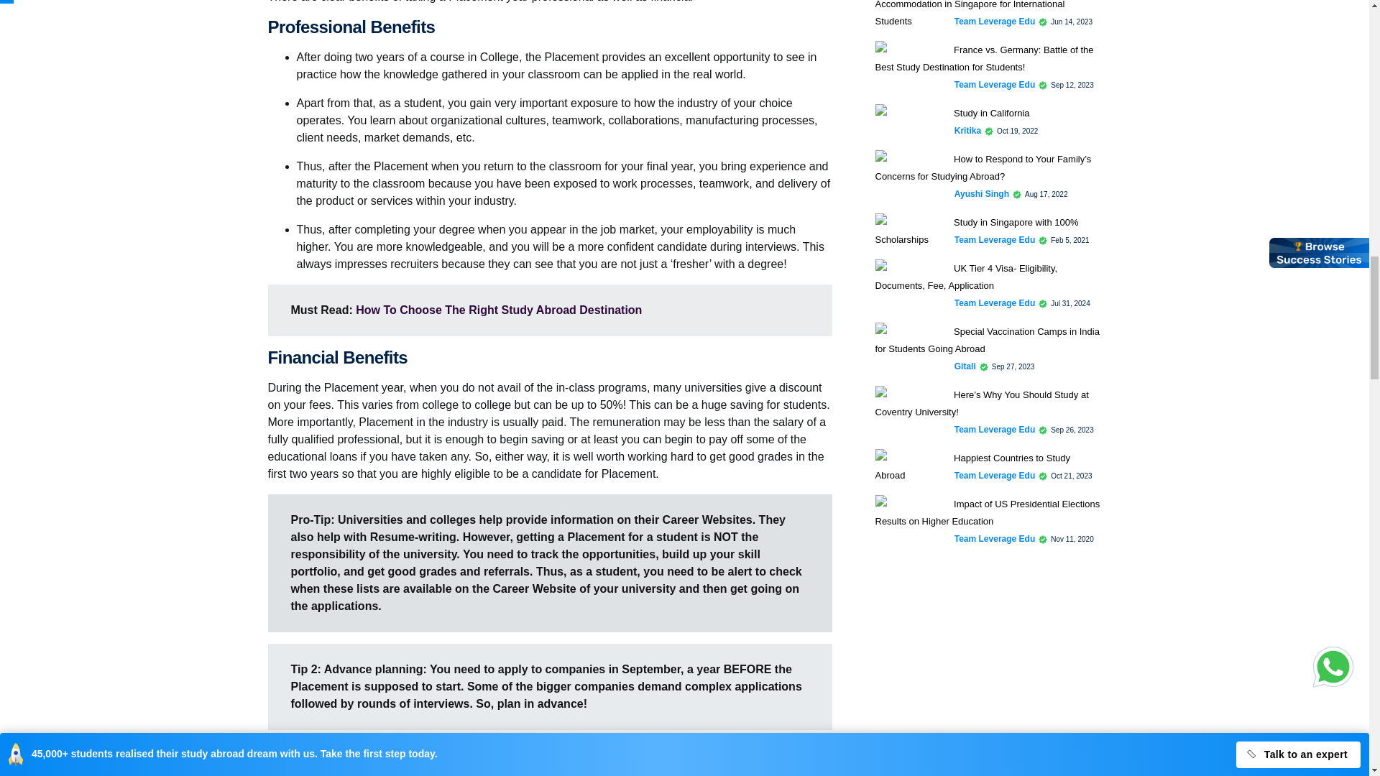 The width and height of the screenshot is (1380, 776). What do you see at coordinates (995, 429) in the screenshot?
I see `View all posts by Team Leverage Edu` at bounding box center [995, 429].